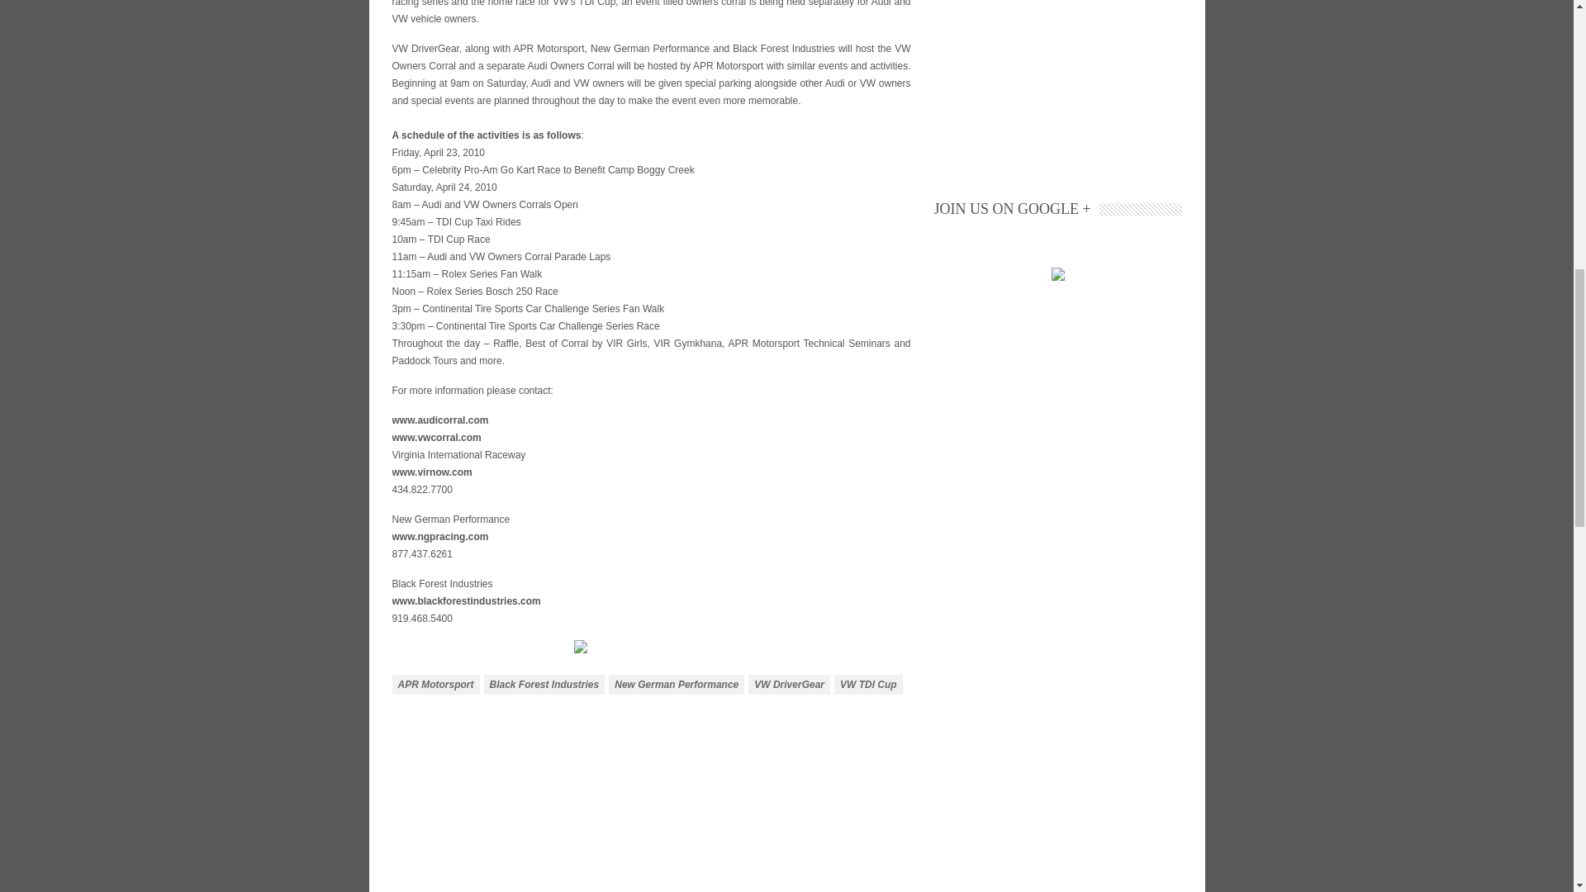 This screenshot has width=1586, height=892. I want to click on www.ngpracing.com, so click(439, 536).